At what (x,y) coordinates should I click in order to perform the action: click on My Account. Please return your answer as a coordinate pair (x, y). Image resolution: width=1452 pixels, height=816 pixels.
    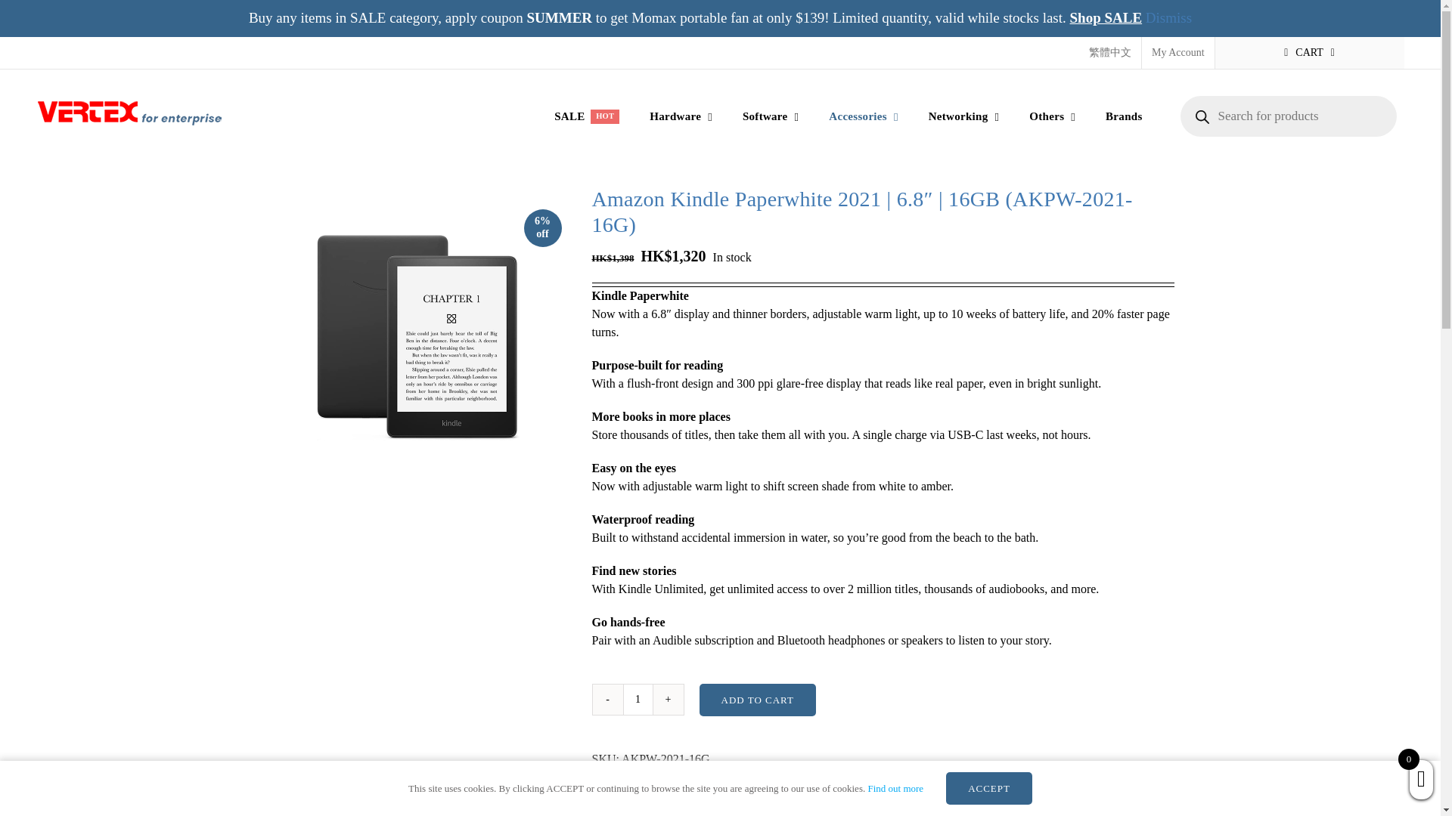
    Looking at the image, I should click on (1310, 51).